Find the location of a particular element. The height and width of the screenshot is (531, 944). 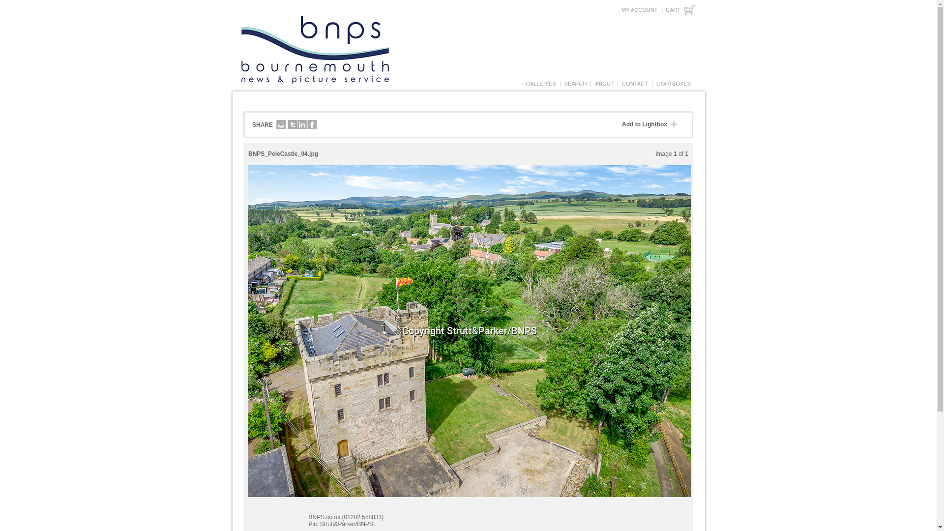

SEARCH is located at coordinates (575, 84).